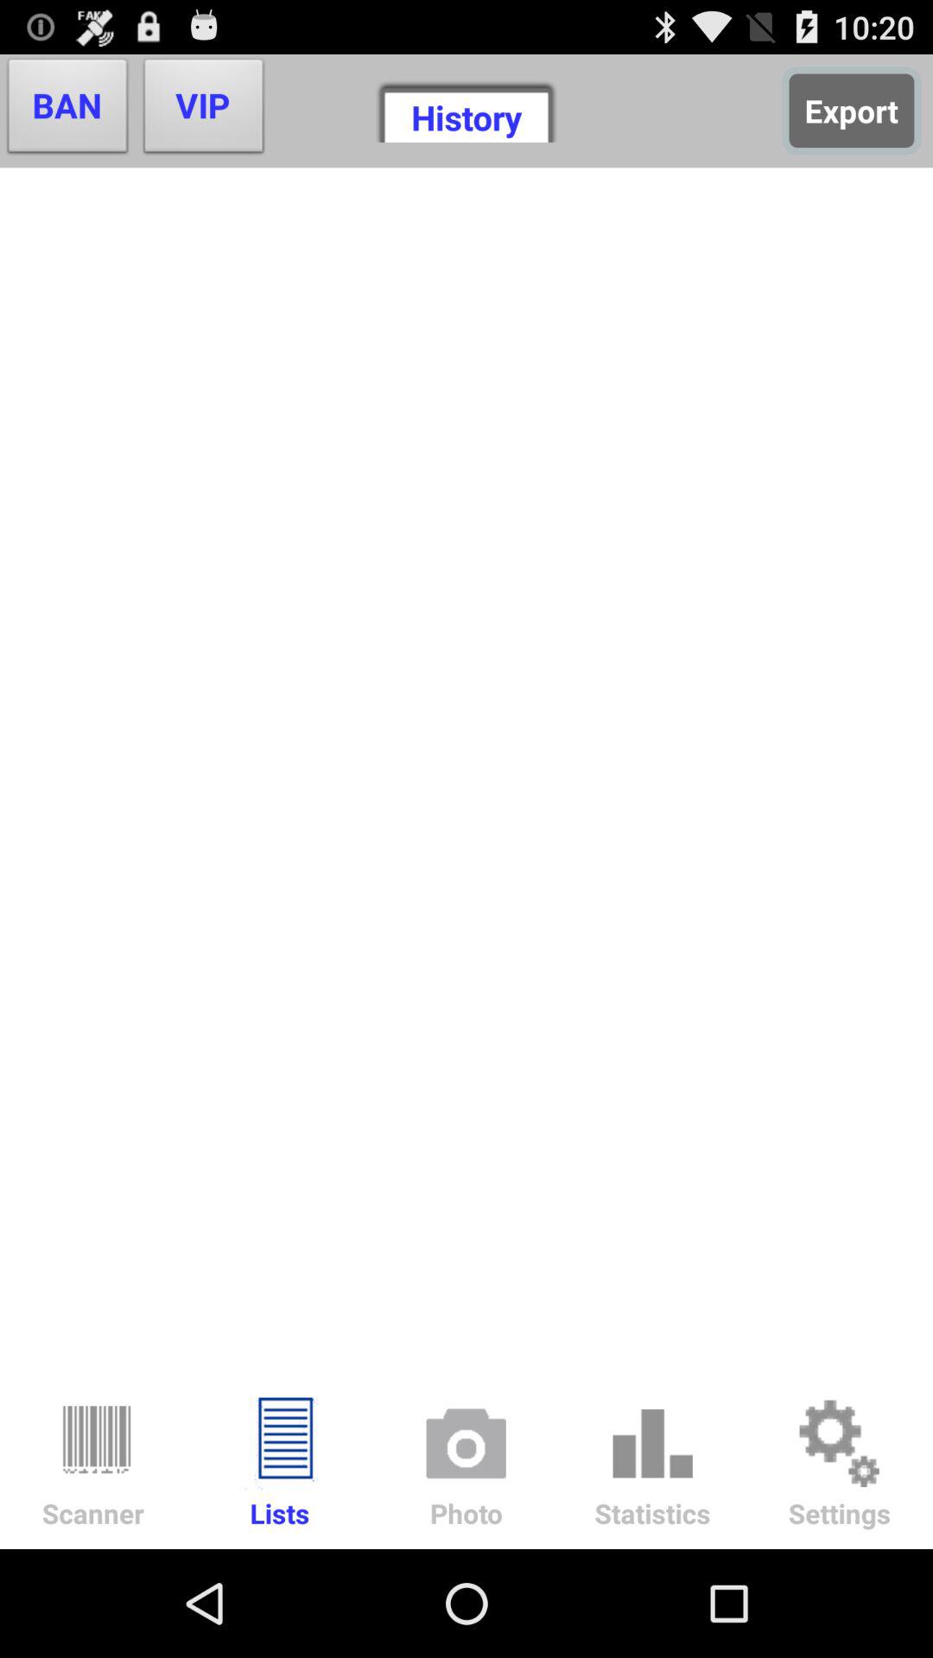  Describe the element at coordinates (204, 111) in the screenshot. I see `launch button to the left of history icon` at that location.